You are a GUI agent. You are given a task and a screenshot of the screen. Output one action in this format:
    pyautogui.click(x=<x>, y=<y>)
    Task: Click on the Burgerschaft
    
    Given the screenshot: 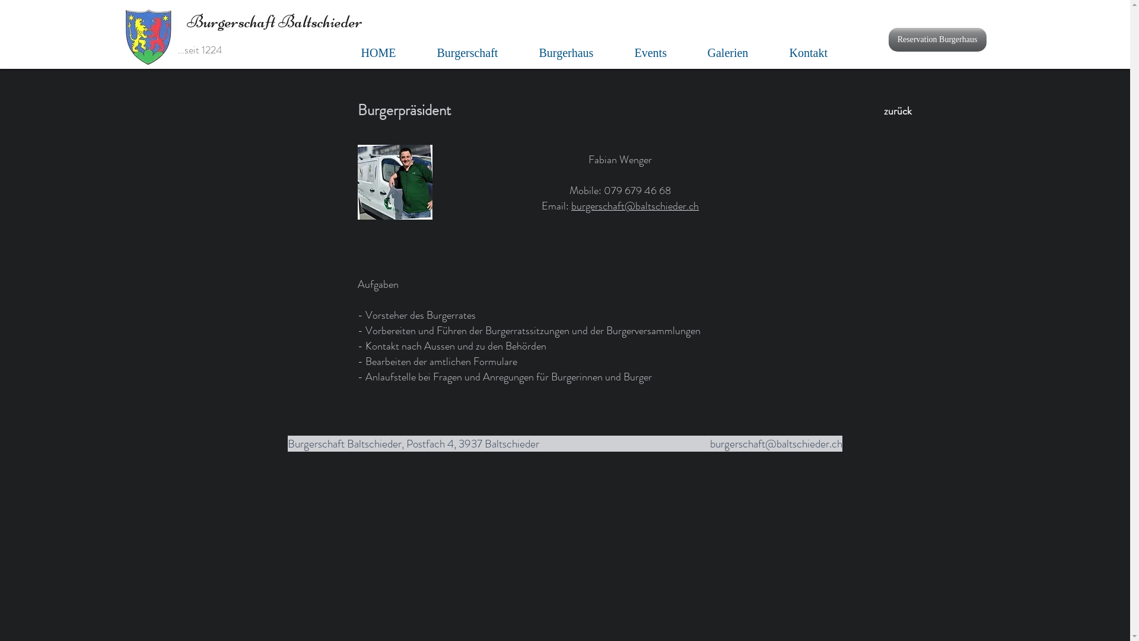 What is the action you would take?
    pyautogui.click(x=482, y=53)
    